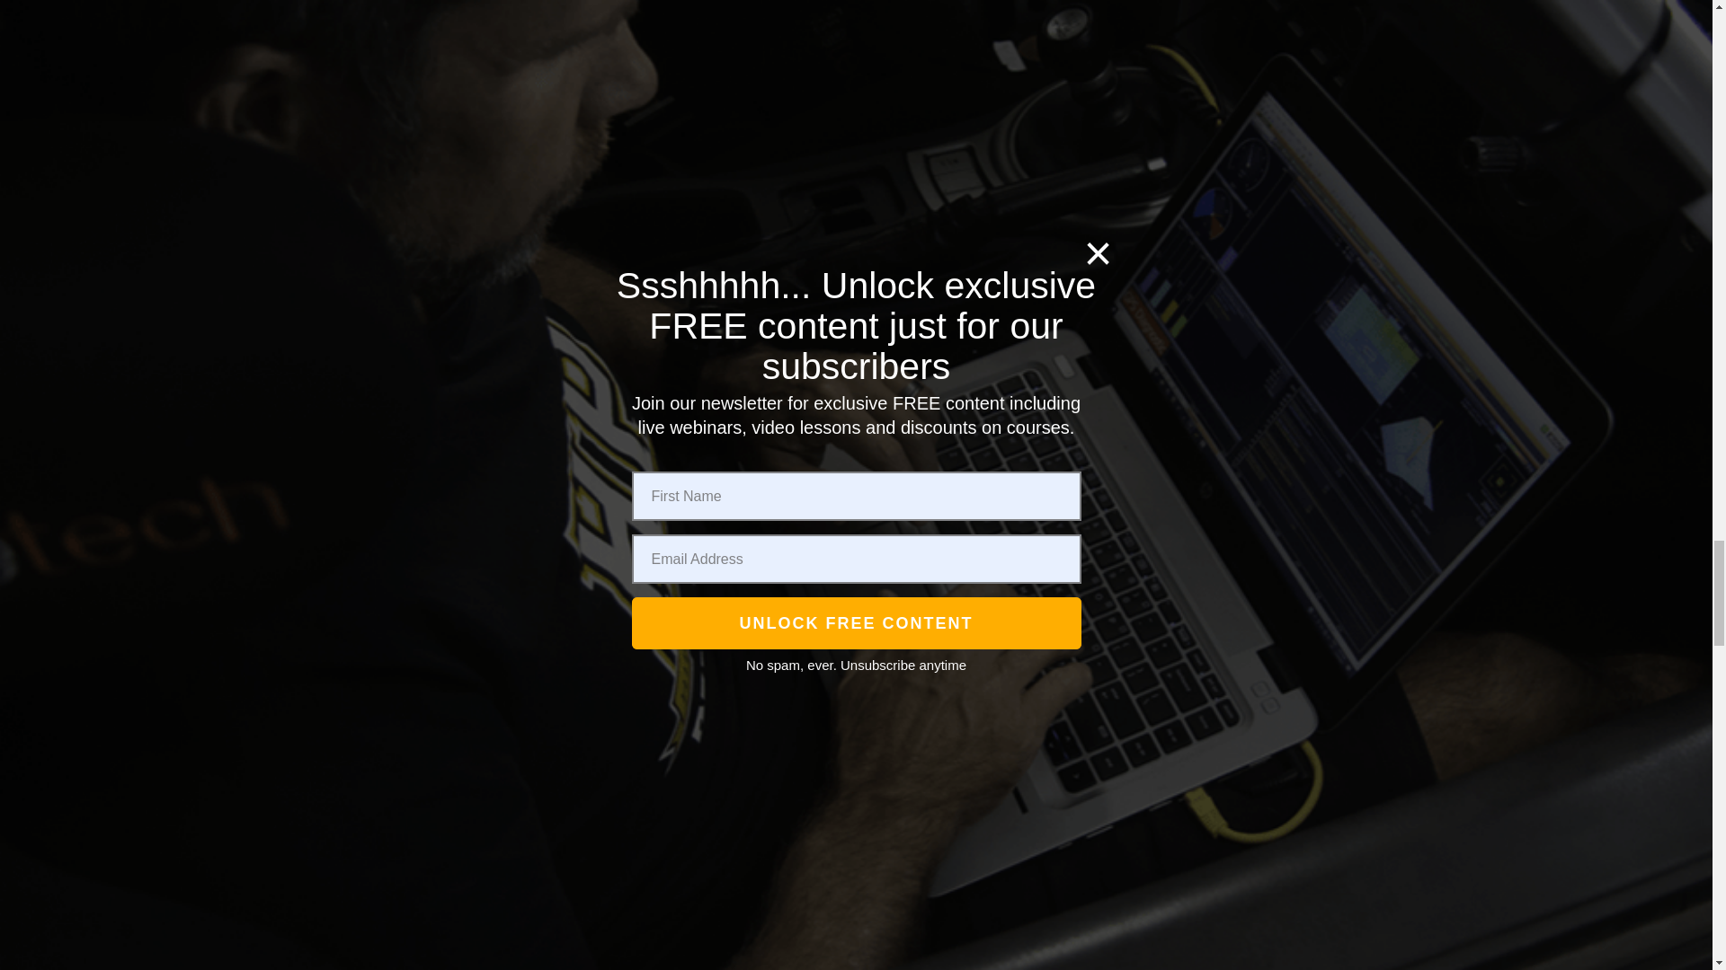 This screenshot has height=970, width=1726. I want to click on Click here to view Gord, so click(421, 27).